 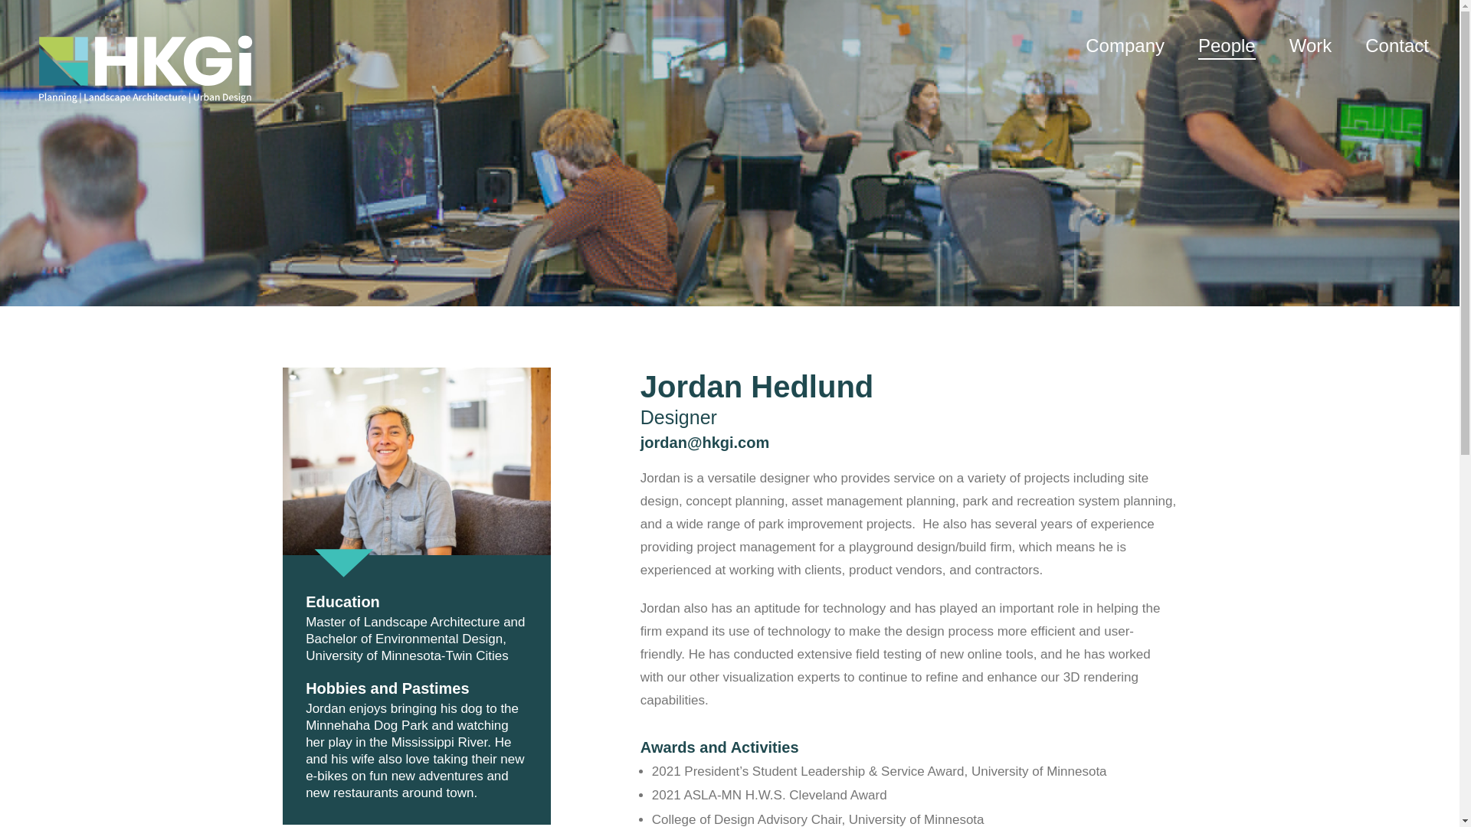 I want to click on Contact, so click(x=1396, y=46).